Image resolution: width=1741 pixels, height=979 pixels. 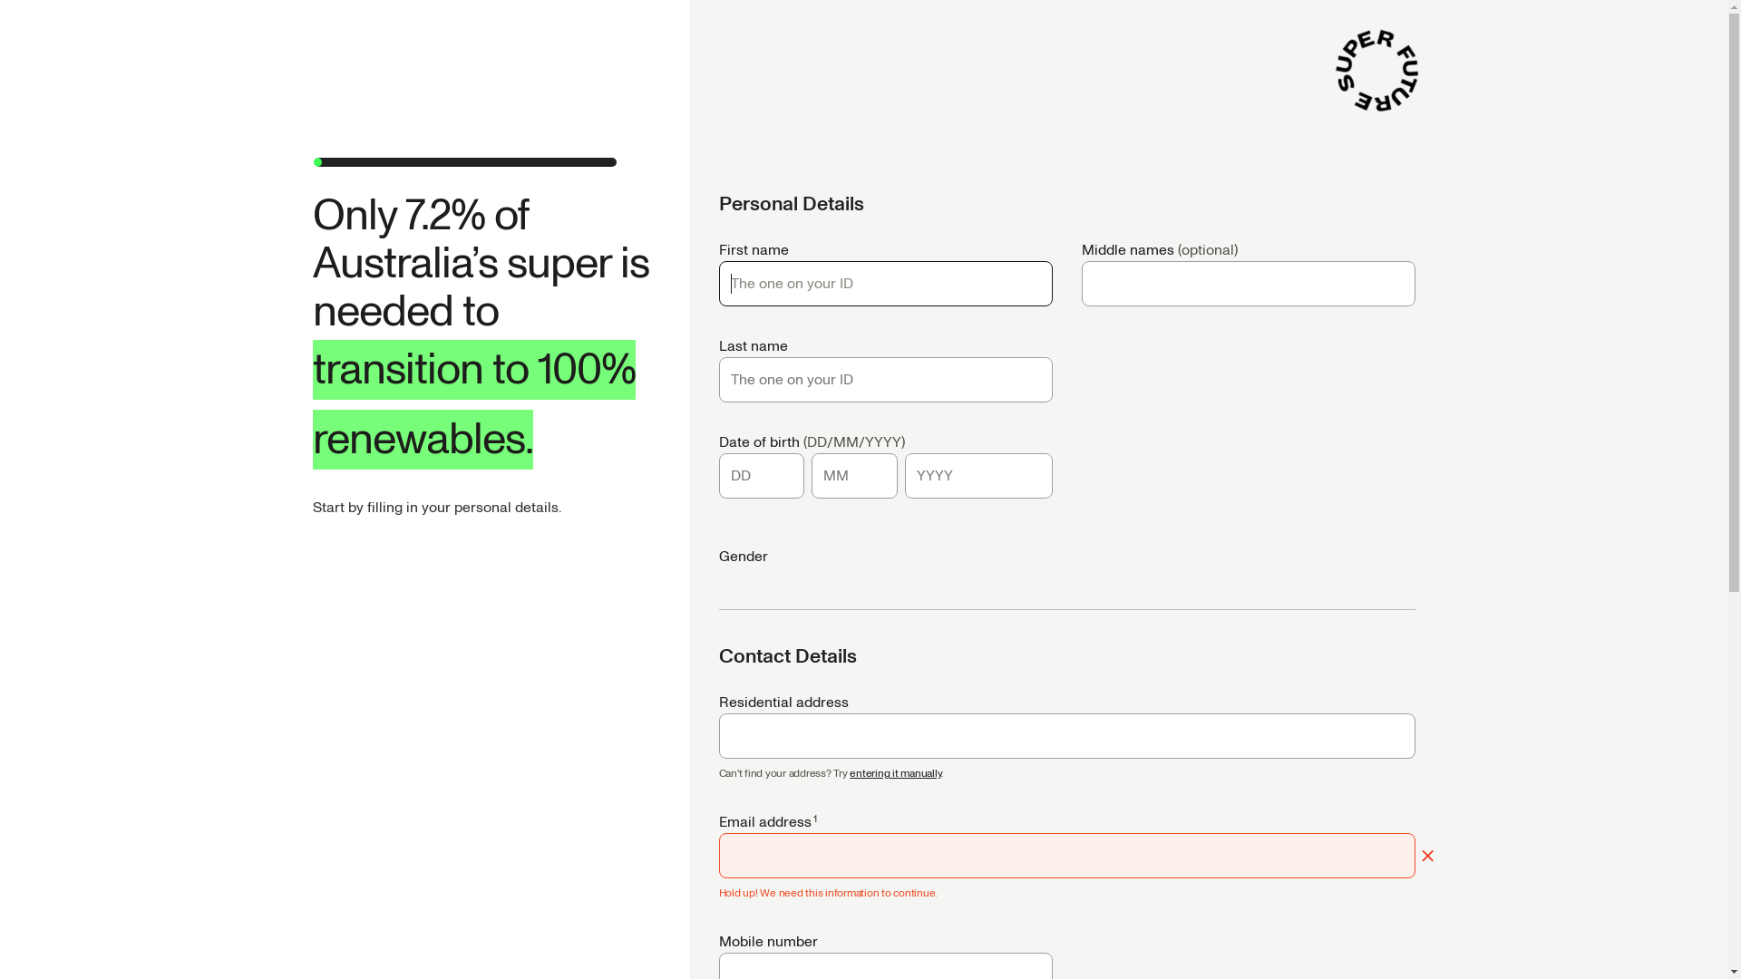 What do you see at coordinates (896, 774) in the screenshot?
I see `entering it manually` at bounding box center [896, 774].